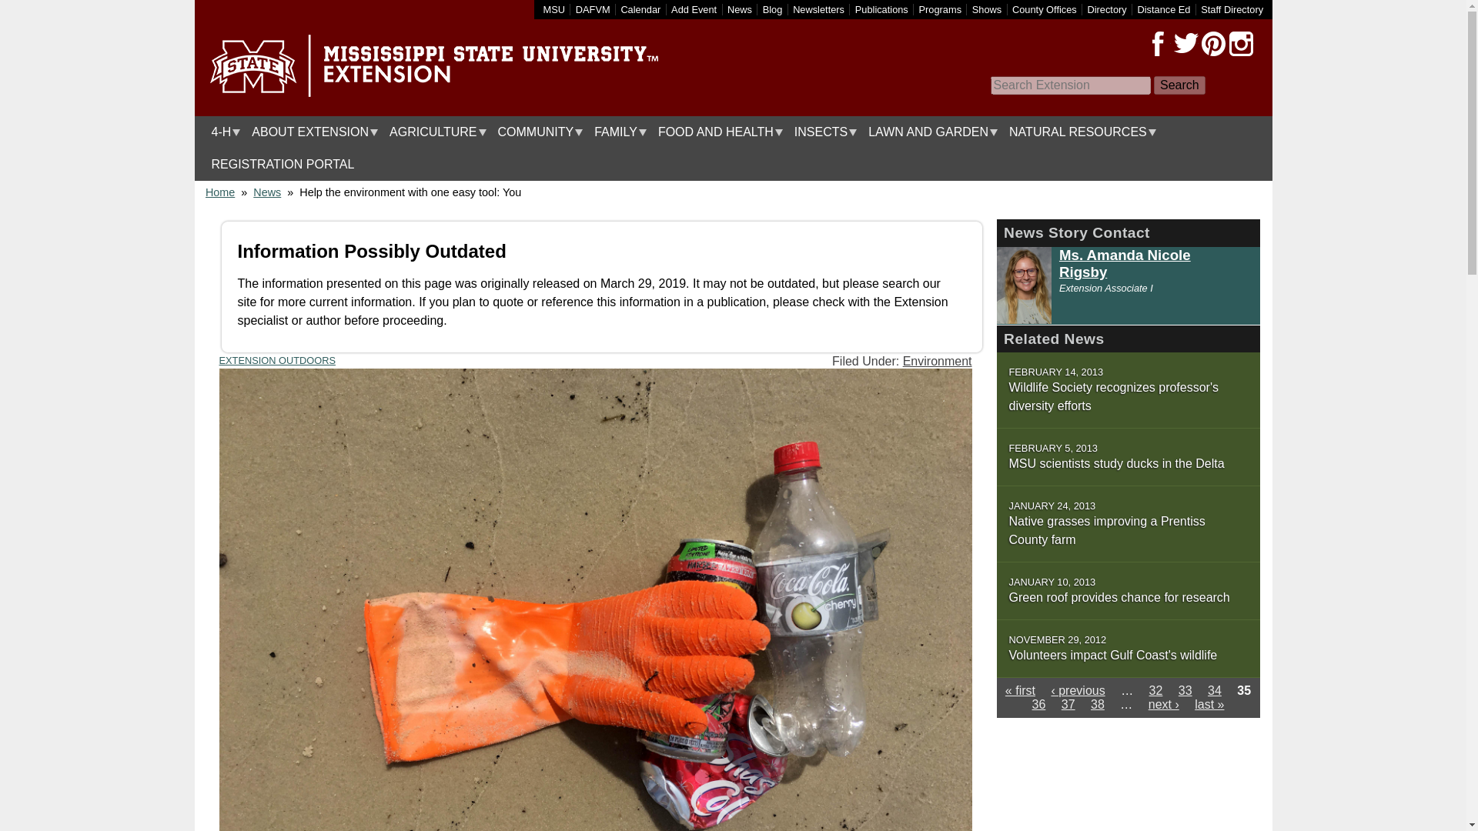 The height and width of the screenshot is (831, 1478). Describe the element at coordinates (773, 9) in the screenshot. I see `Blog` at that location.